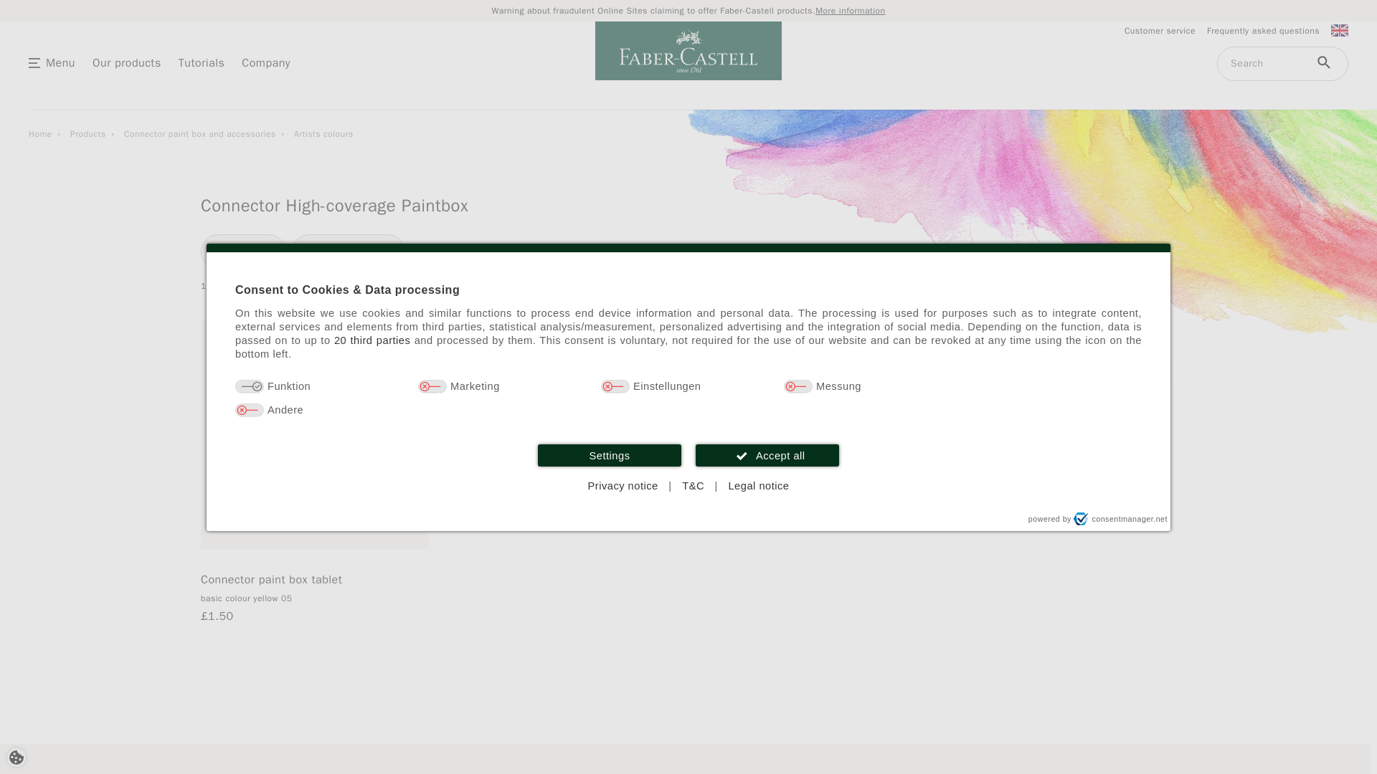  Describe the element at coordinates (688, 398) in the screenshot. I see `Purpose` at that location.